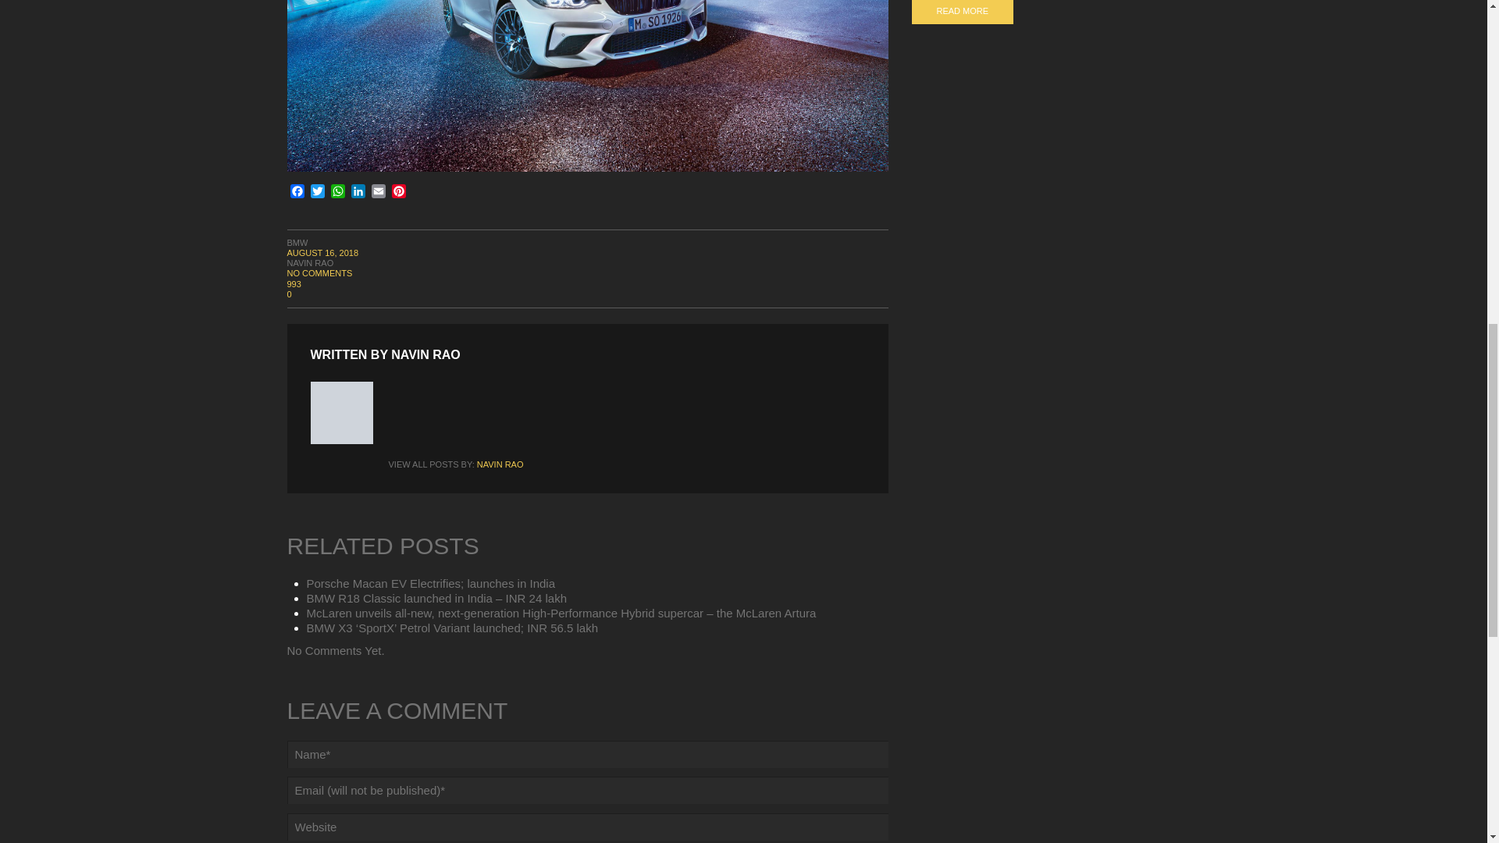 This screenshot has height=843, width=1499. What do you see at coordinates (337, 193) in the screenshot?
I see `WhatsApp` at bounding box center [337, 193].